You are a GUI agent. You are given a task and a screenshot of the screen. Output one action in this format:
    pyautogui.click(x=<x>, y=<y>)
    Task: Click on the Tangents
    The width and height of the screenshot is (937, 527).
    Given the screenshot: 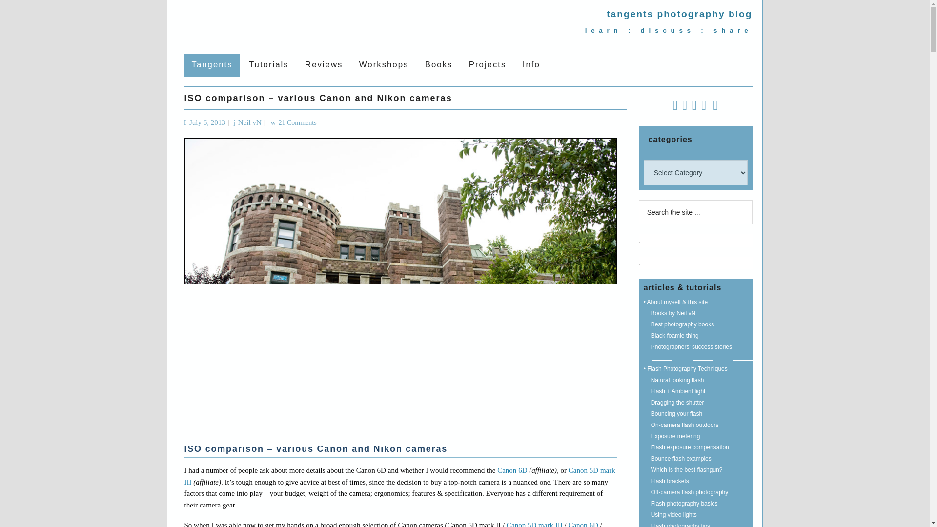 What is the action you would take?
    pyautogui.click(x=277, y=24)
    